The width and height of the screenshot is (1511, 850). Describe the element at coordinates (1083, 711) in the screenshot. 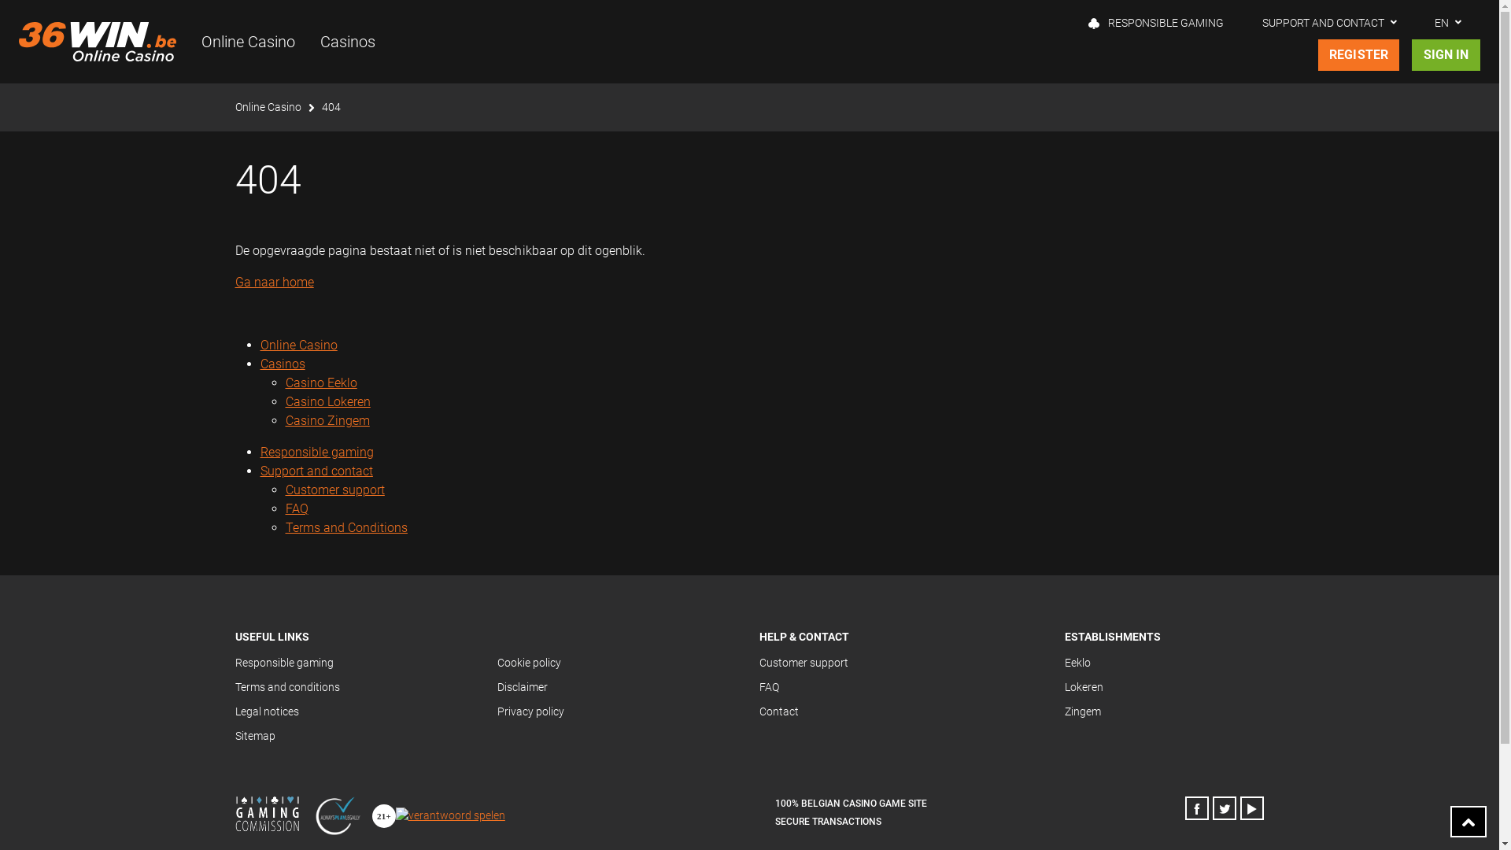

I see `Zingem` at that location.